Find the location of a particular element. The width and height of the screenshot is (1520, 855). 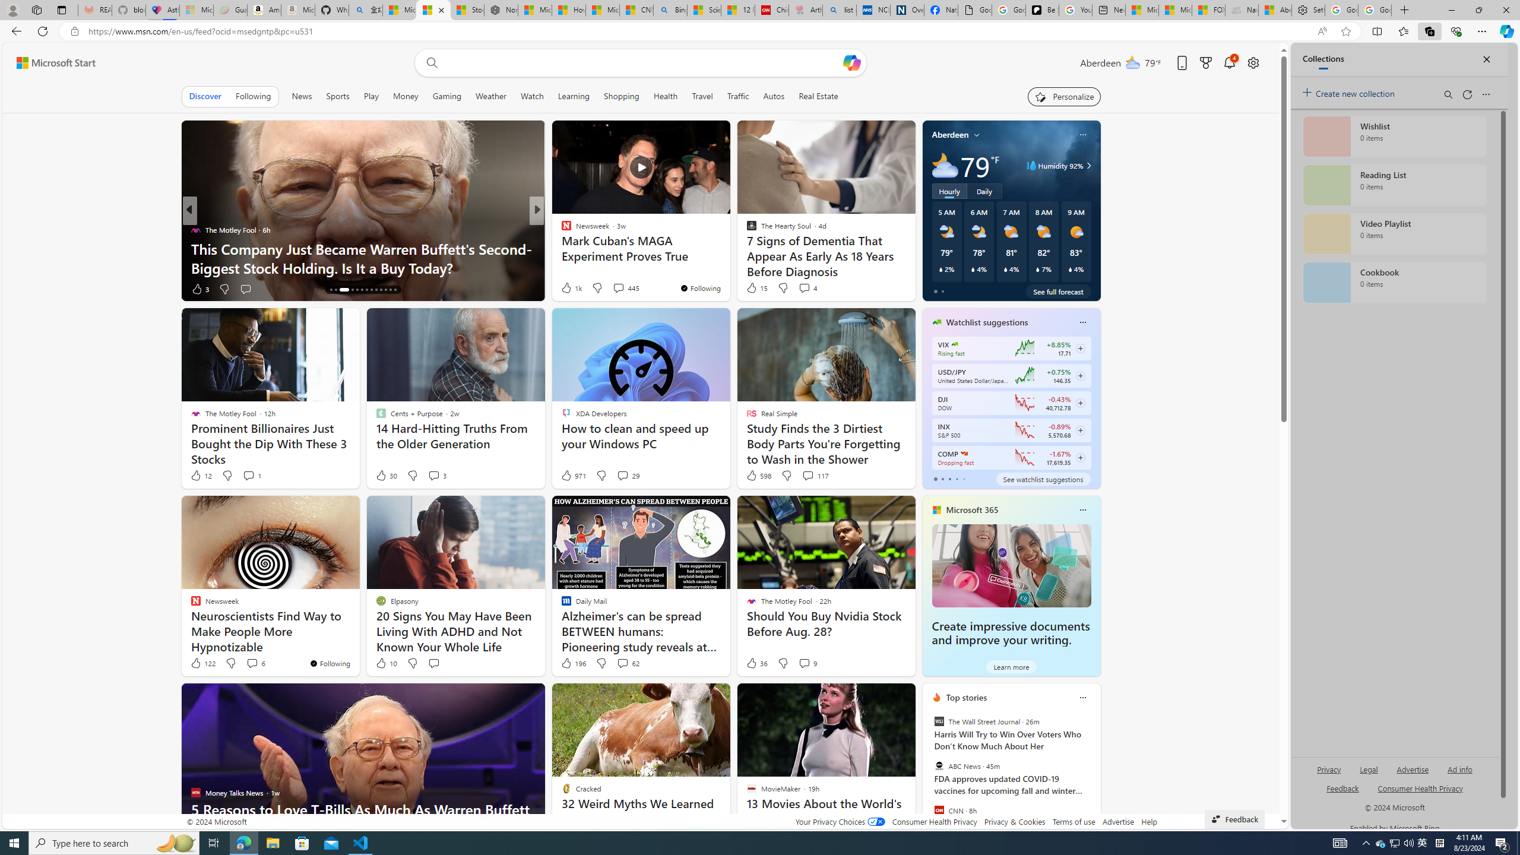

10 Like is located at coordinates (385, 663).